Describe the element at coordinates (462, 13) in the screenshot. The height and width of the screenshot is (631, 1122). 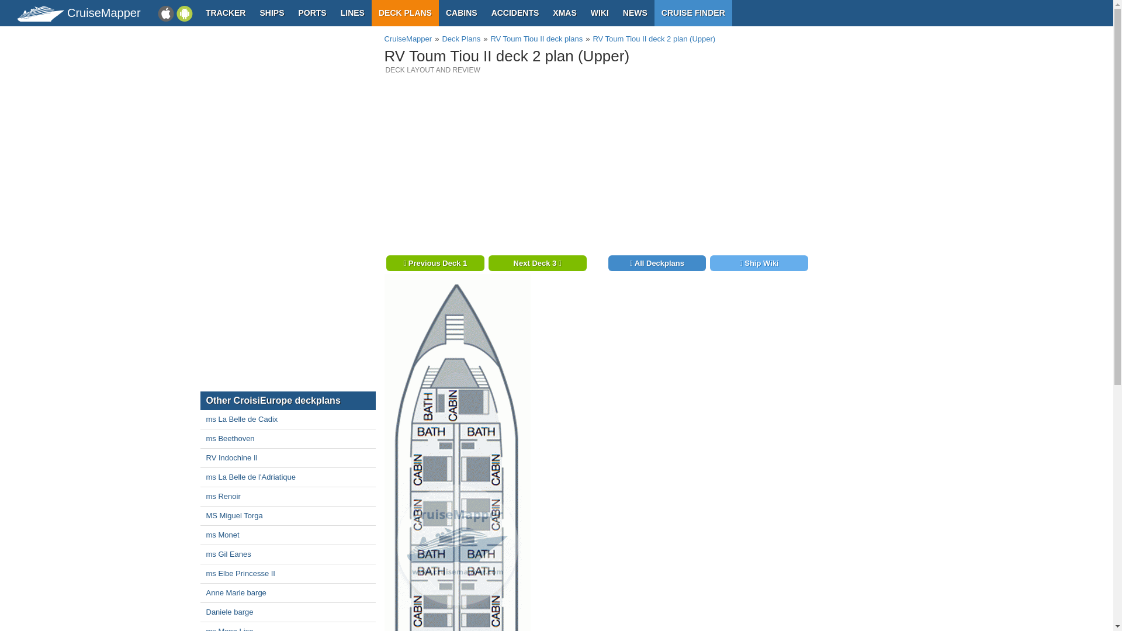
I see `CABINS` at that location.